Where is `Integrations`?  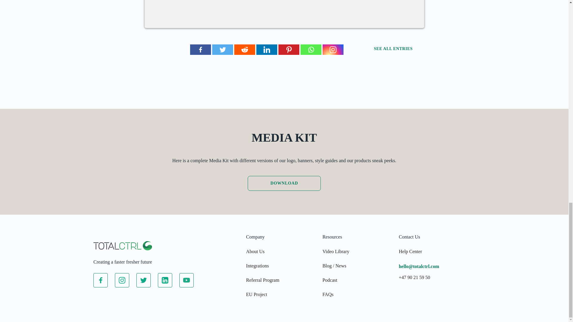 Integrations is located at coordinates (257, 266).